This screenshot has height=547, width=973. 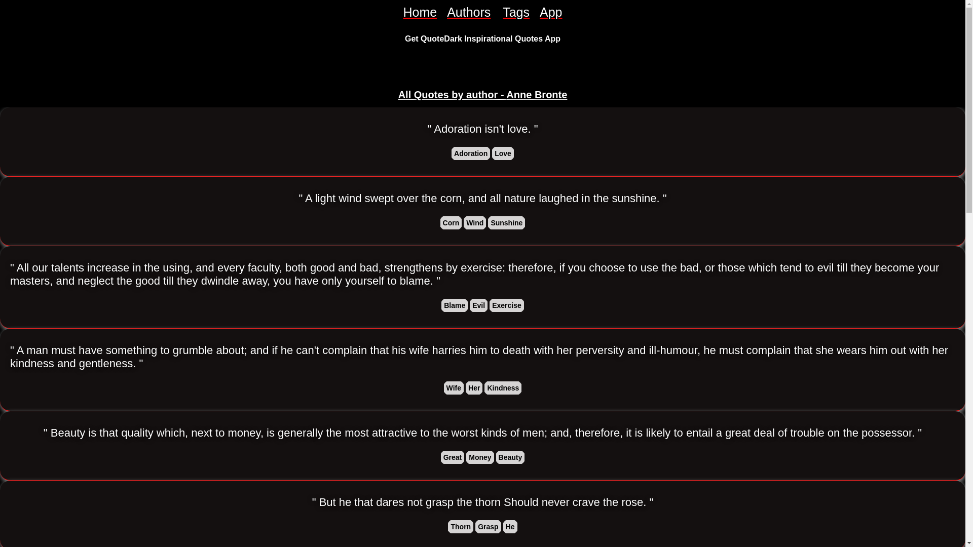 I want to click on Beauty, so click(x=511, y=457).